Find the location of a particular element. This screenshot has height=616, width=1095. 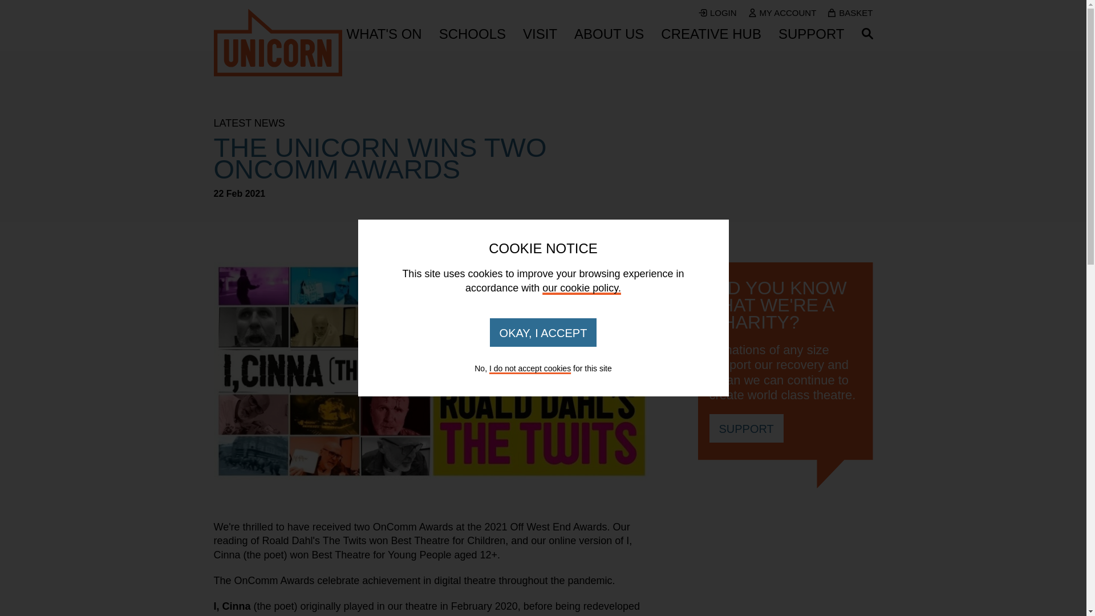

ABOUT US is located at coordinates (609, 34).